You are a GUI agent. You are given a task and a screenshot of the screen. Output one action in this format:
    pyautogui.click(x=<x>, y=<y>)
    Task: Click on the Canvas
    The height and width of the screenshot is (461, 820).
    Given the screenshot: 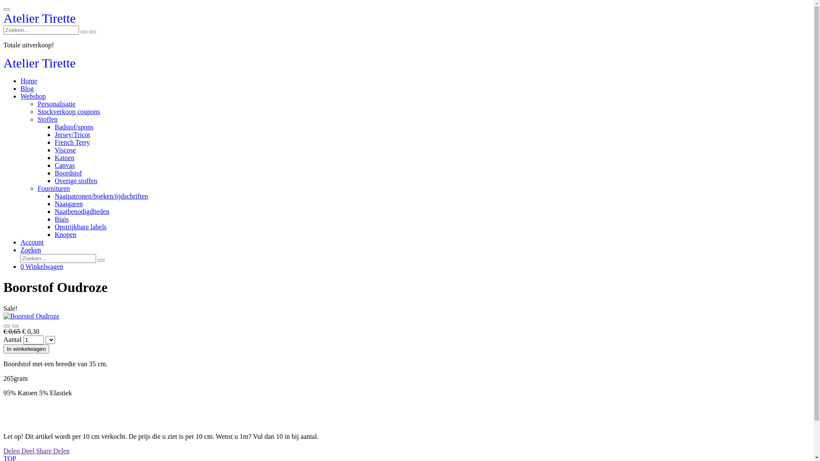 What is the action you would take?
    pyautogui.click(x=65, y=166)
    